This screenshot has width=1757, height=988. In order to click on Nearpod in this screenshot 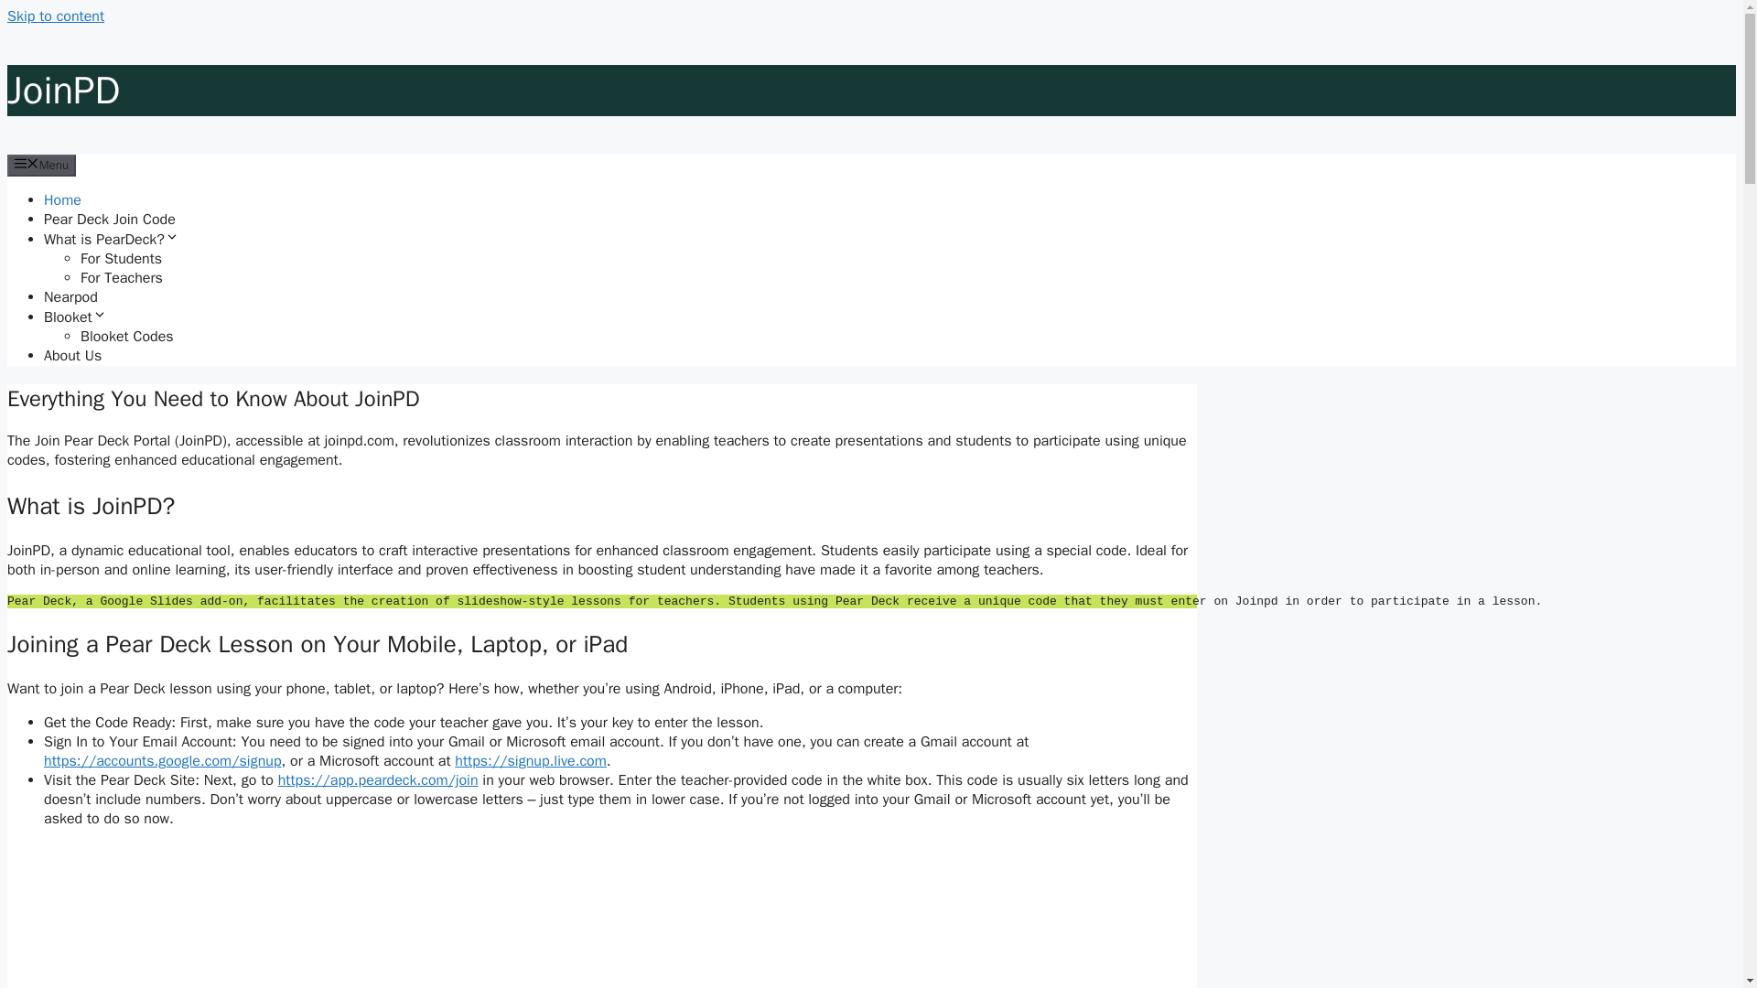, I will do `click(71, 296)`.